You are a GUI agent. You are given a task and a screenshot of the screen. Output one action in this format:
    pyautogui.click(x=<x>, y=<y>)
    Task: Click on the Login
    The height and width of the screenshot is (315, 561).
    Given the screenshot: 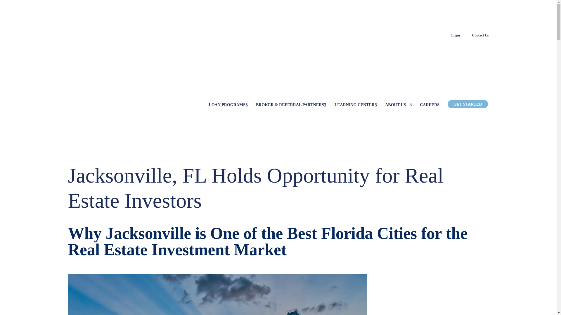 What is the action you would take?
    pyautogui.click(x=455, y=35)
    